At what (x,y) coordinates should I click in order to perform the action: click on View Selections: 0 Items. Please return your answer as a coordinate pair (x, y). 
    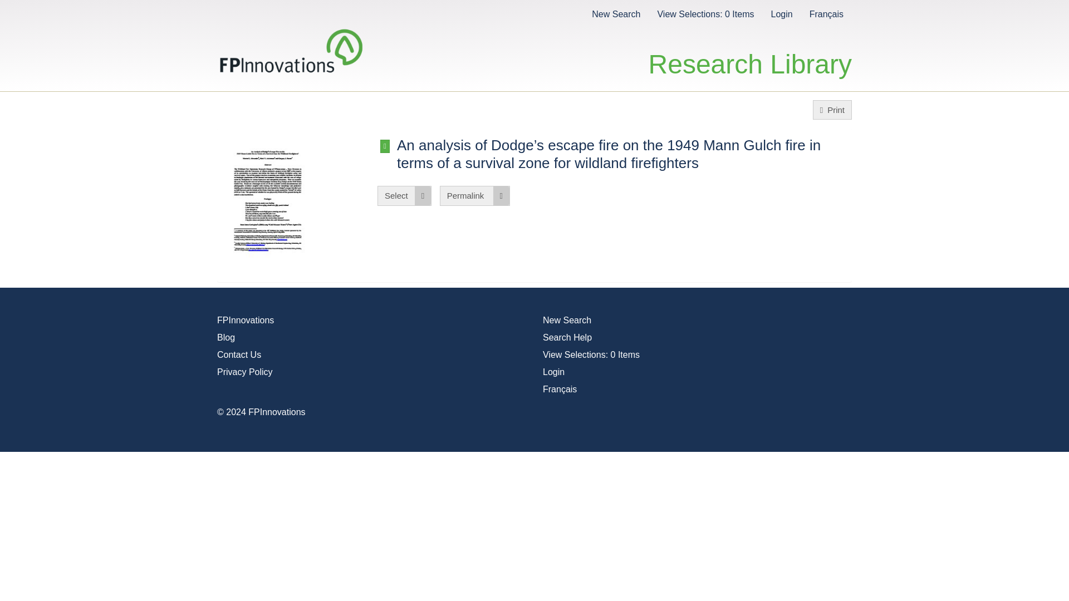
    Looking at the image, I should click on (705, 13).